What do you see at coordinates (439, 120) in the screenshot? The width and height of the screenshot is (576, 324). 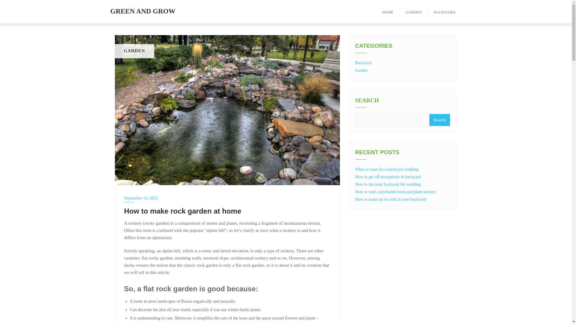 I see `Search` at bounding box center [439, 120].